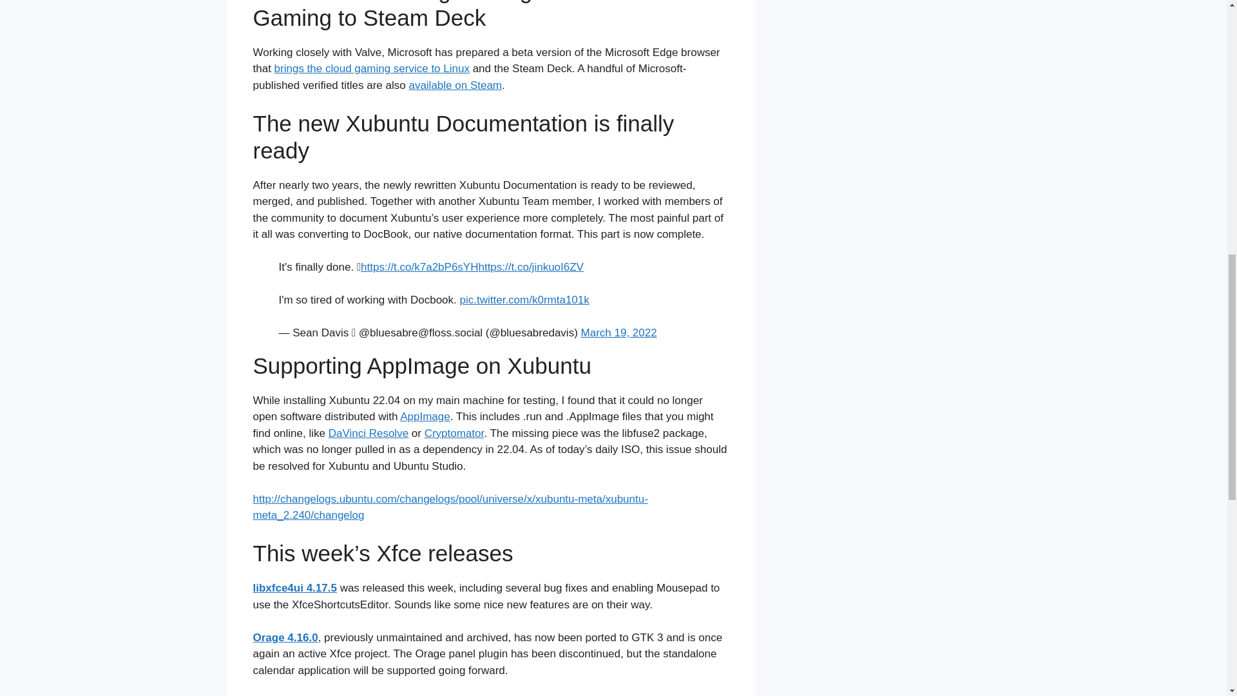  I want to click on DaVinci Resolve, so click(369, 433).